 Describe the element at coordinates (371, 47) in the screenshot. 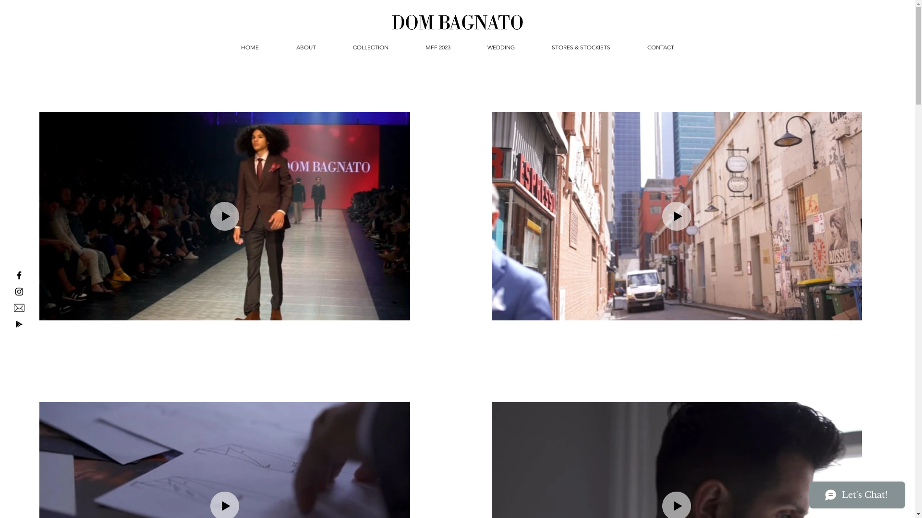

I see `COLLECTION` at that location.